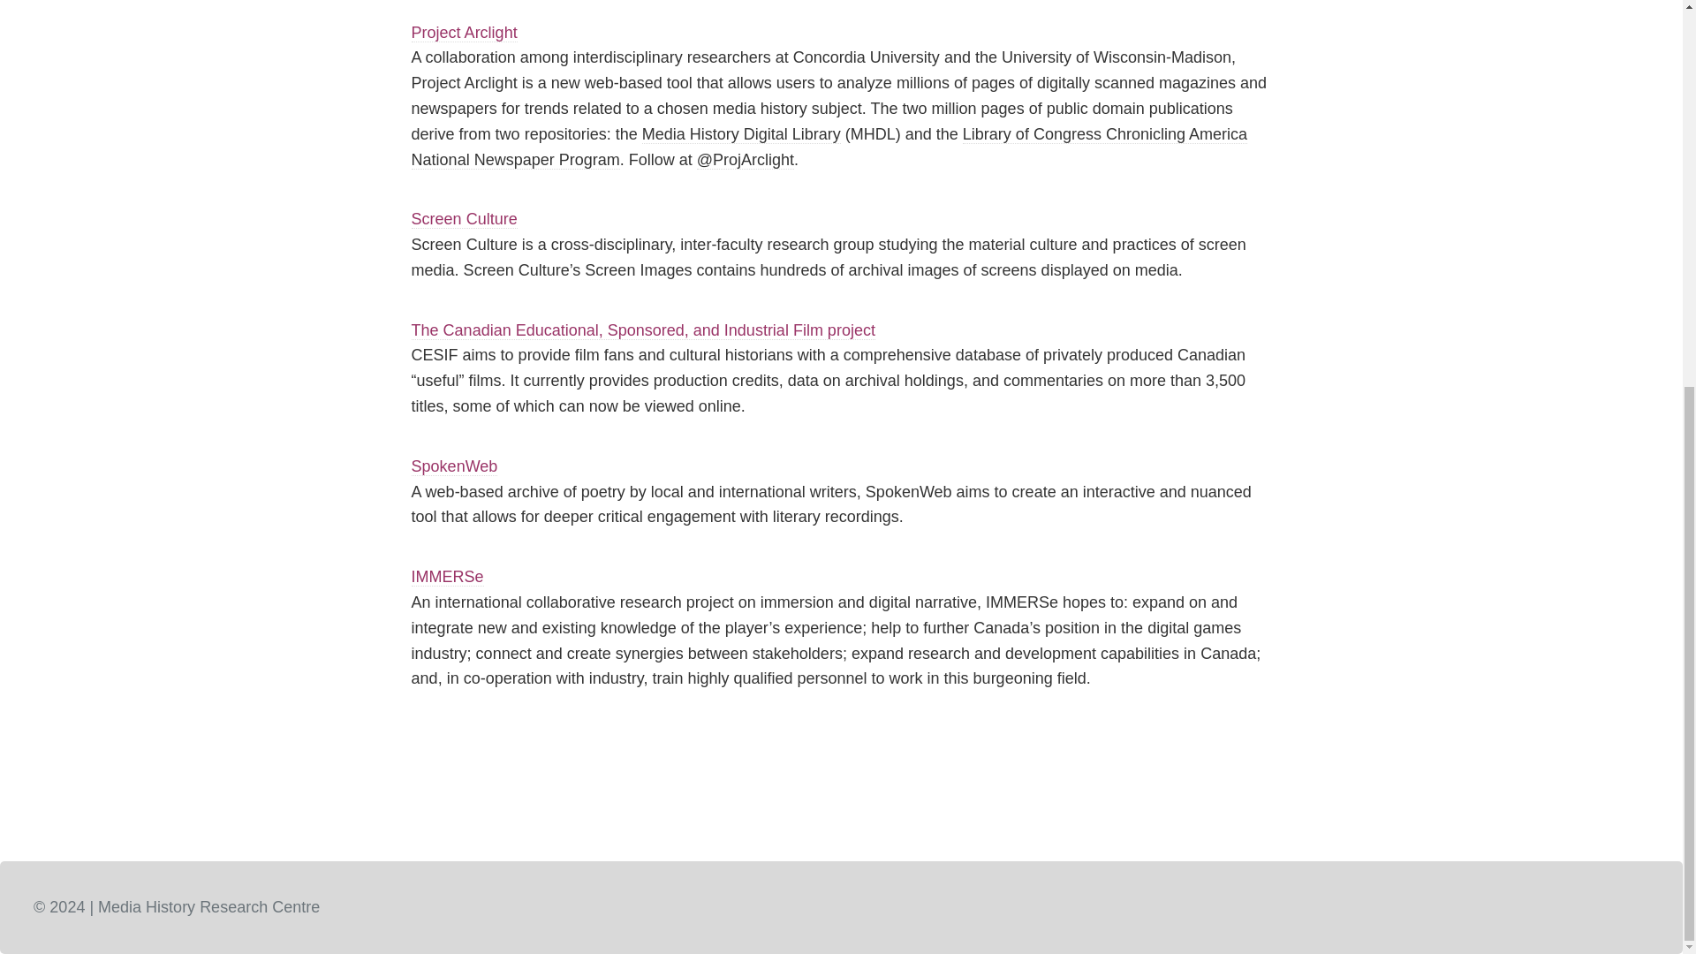 Image resolution: width=1696 pixels, height=954 pixels. What do you see at coordinates (465, 219) in the screenshot?
I see `Screen Culture` at bounding box center [465, 219].